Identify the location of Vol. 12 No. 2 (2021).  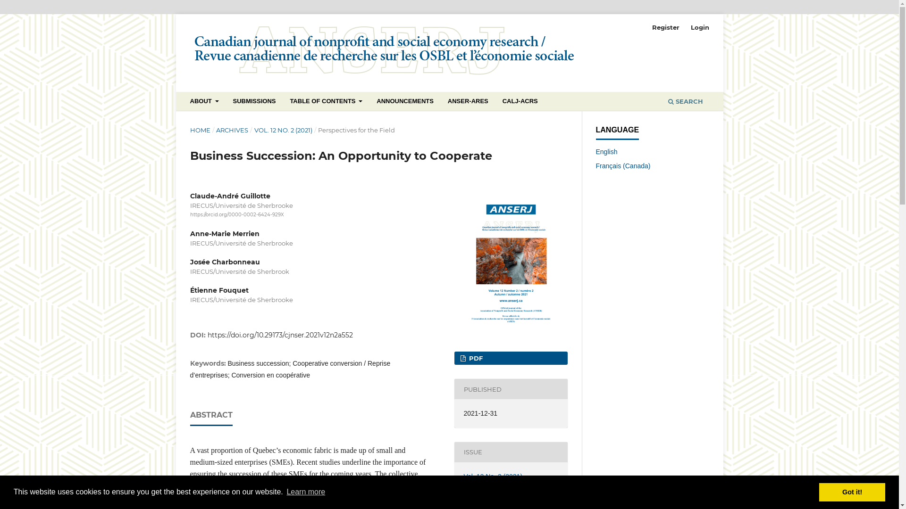
(494, 476).